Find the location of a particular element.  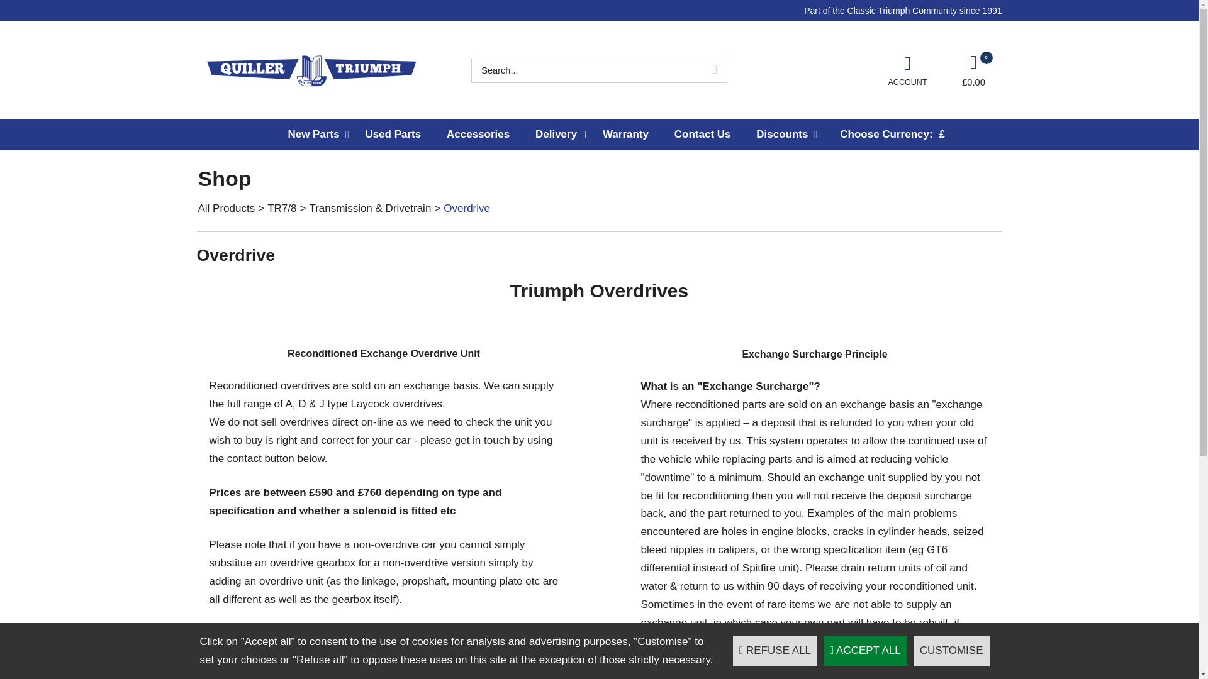

Contact Us is located at coordinates (702, 135).